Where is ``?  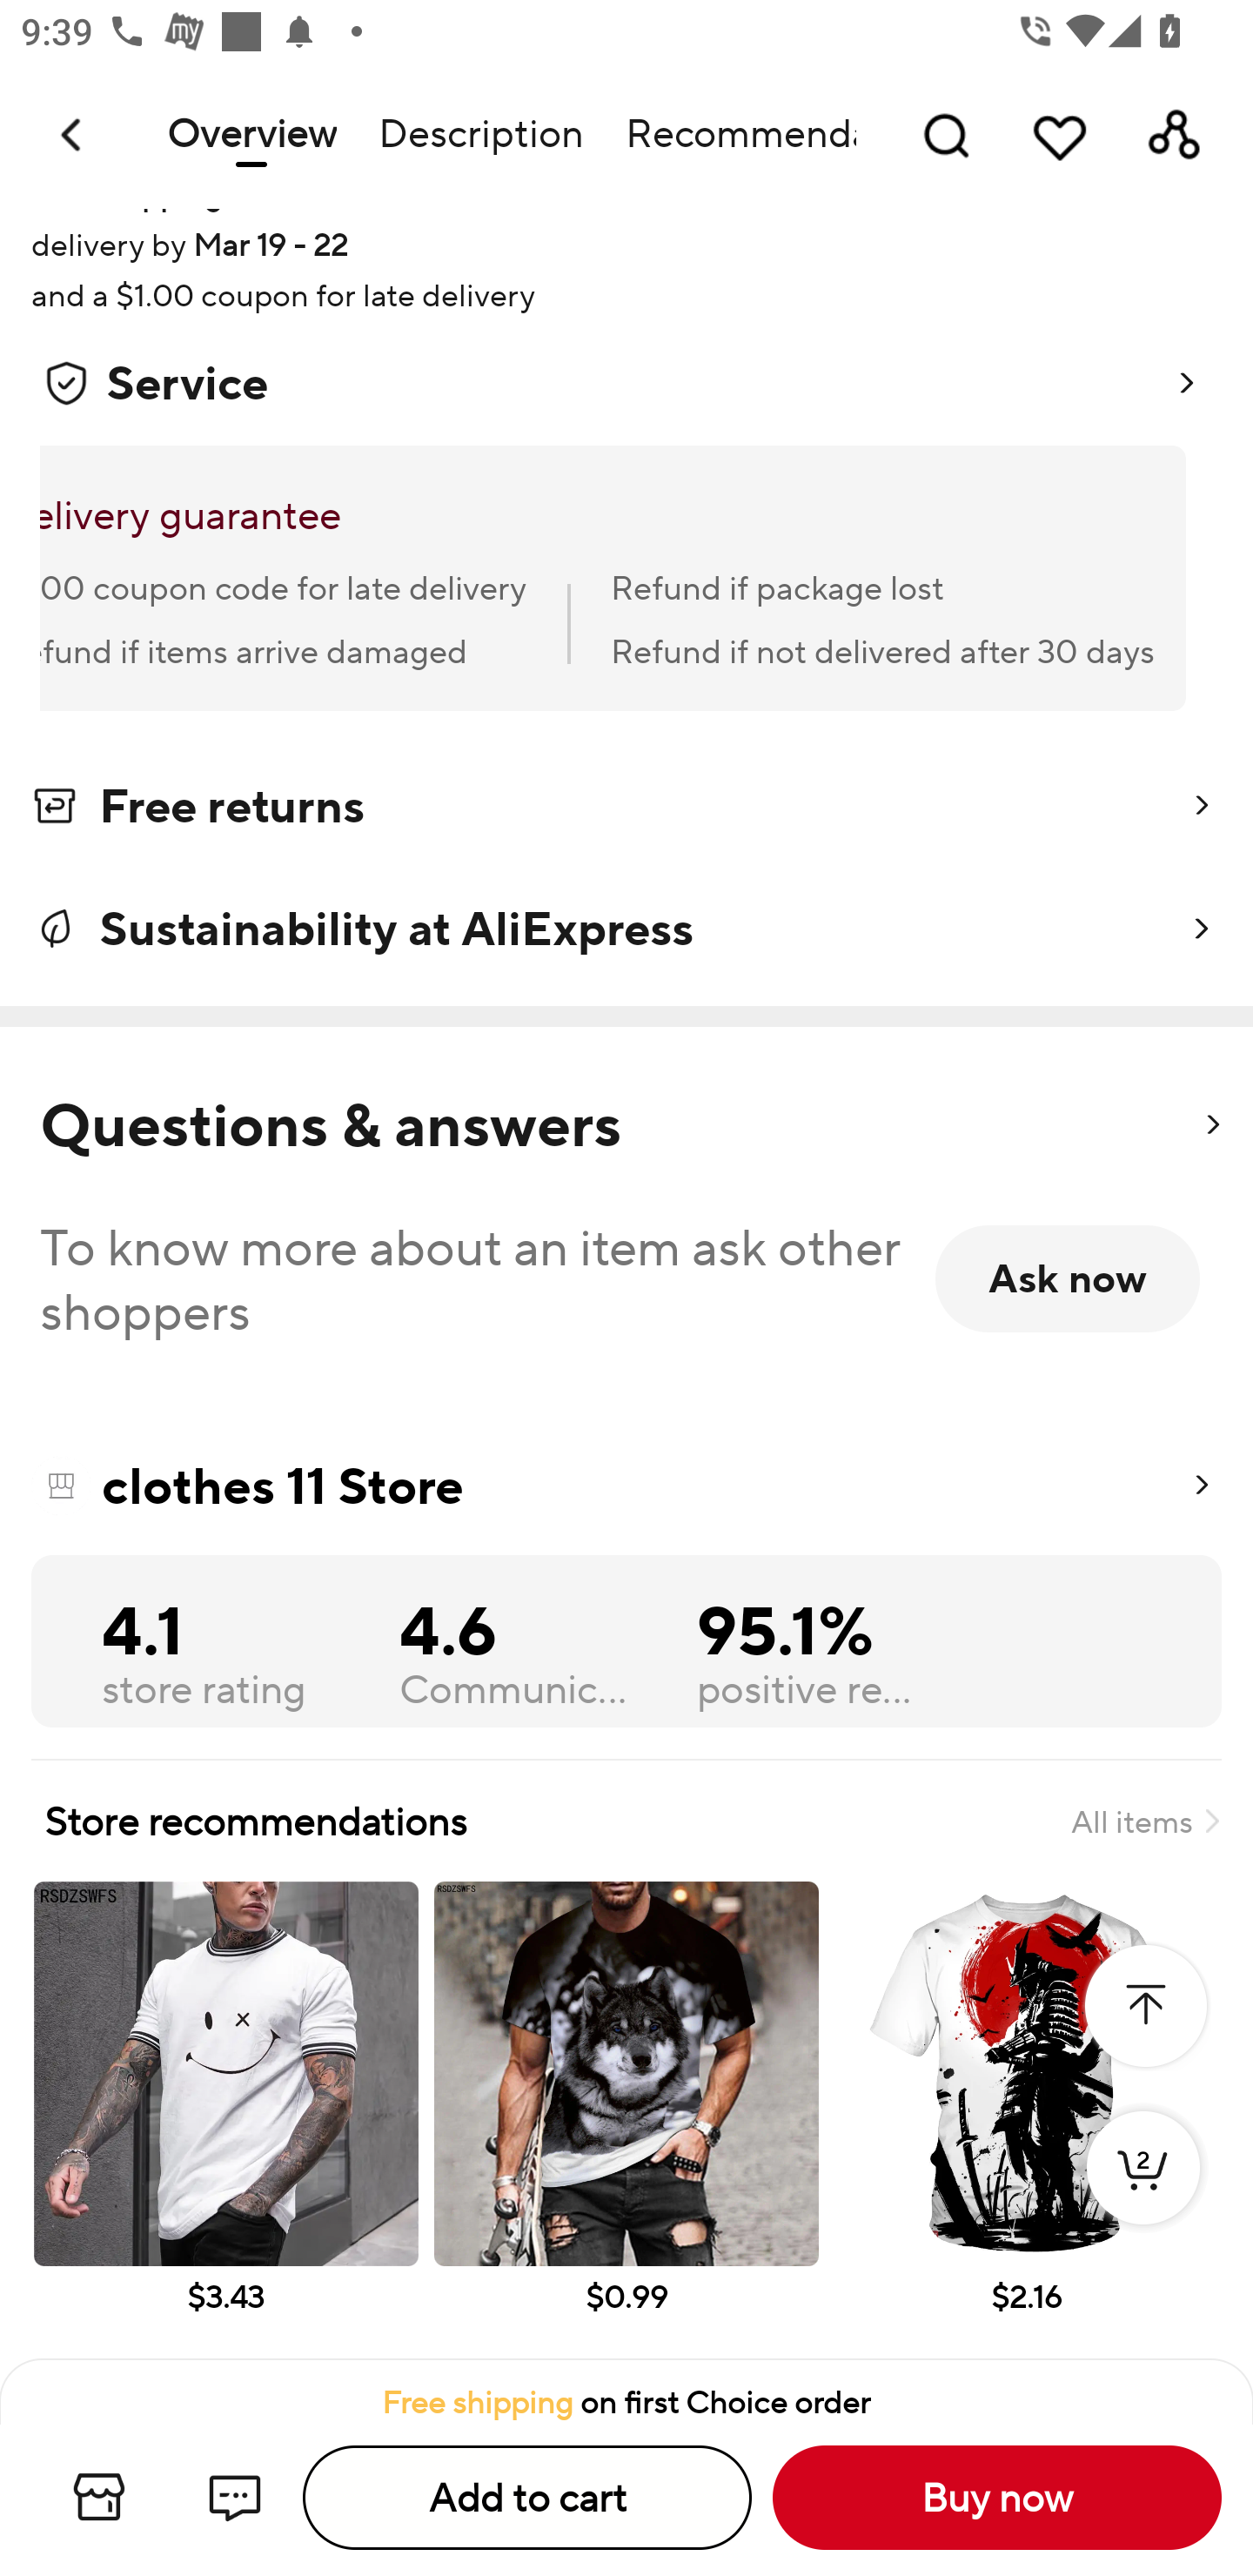  is located at coordinates (1211, 1125).